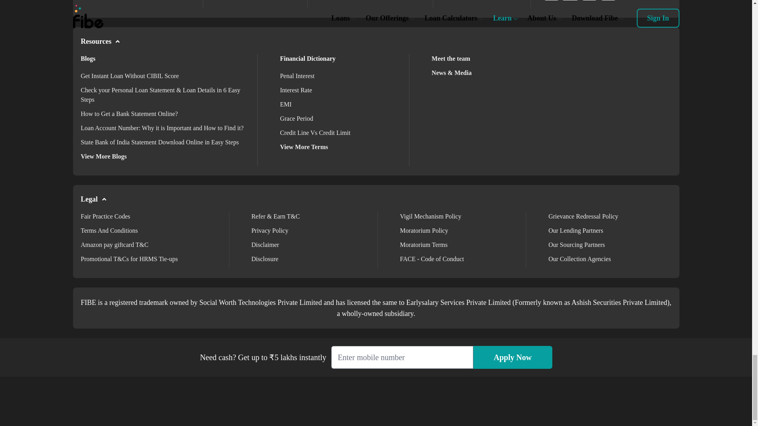 Image resolution: width=758 pixels, height=426 pixels. I want to click on Our Sourcing Partners, so click(576, 245).